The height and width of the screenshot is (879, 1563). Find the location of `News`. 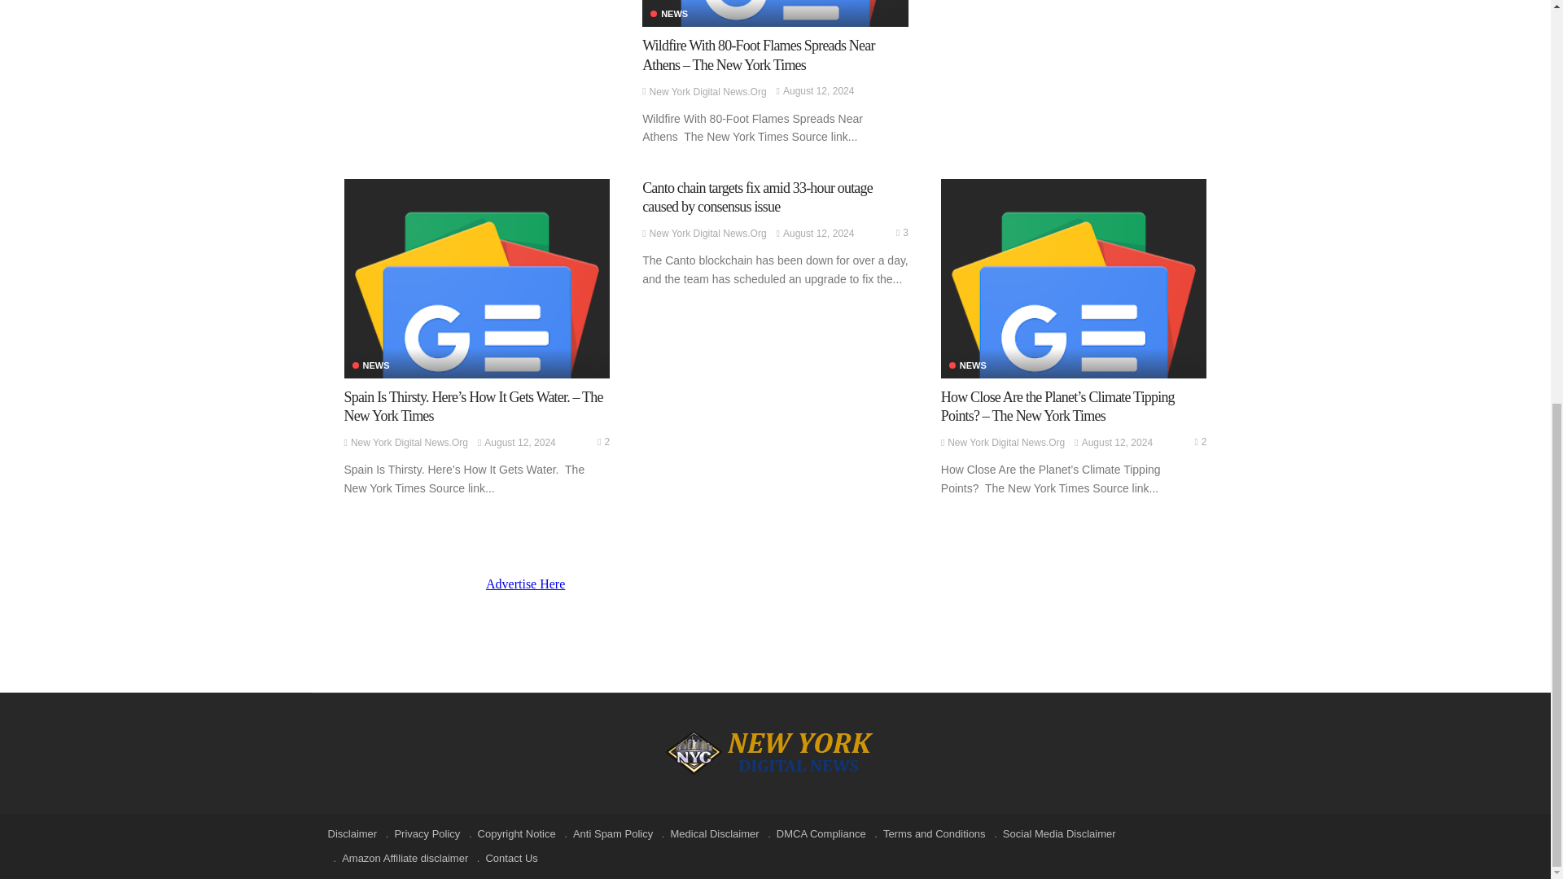

News is located at coordinates (668, 13).